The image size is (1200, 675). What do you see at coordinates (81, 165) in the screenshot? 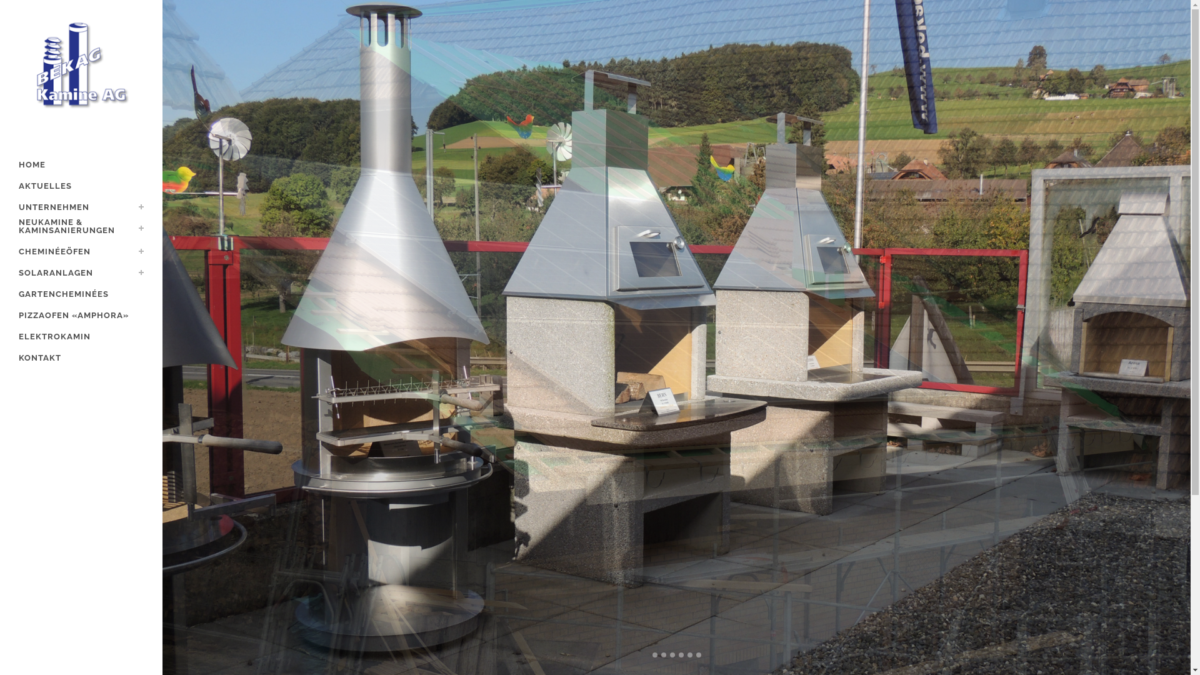
I see `HOME` at bounding box center [81, 165].